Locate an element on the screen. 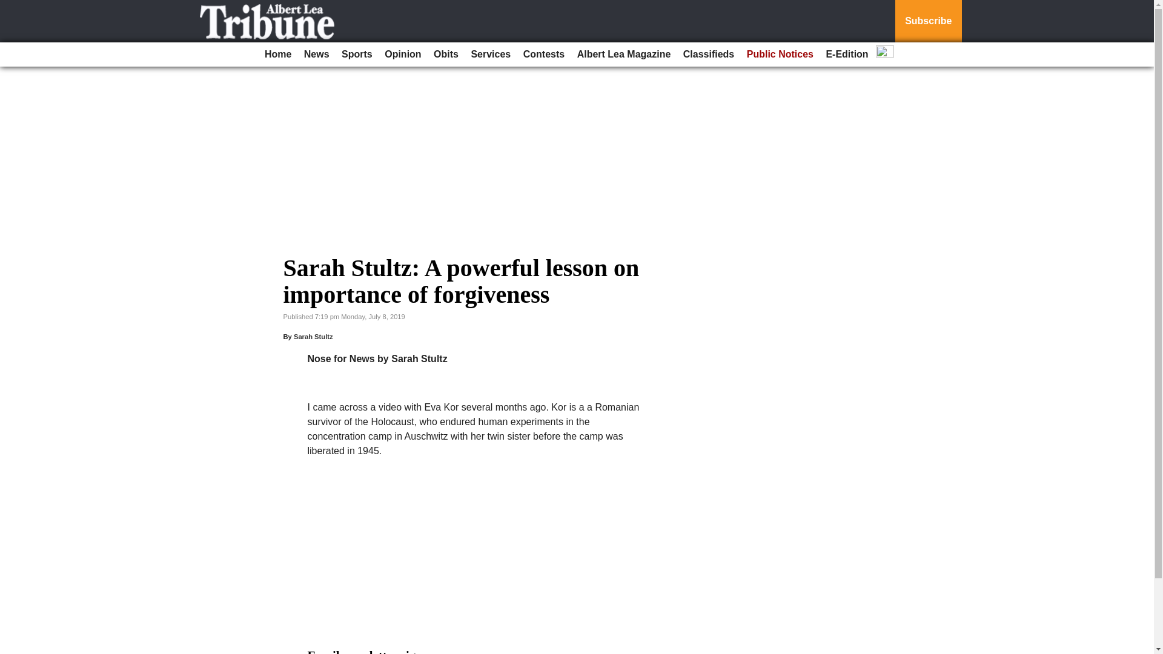 The image size is (1163, 654). Sports is located at coordinates (357, 54).